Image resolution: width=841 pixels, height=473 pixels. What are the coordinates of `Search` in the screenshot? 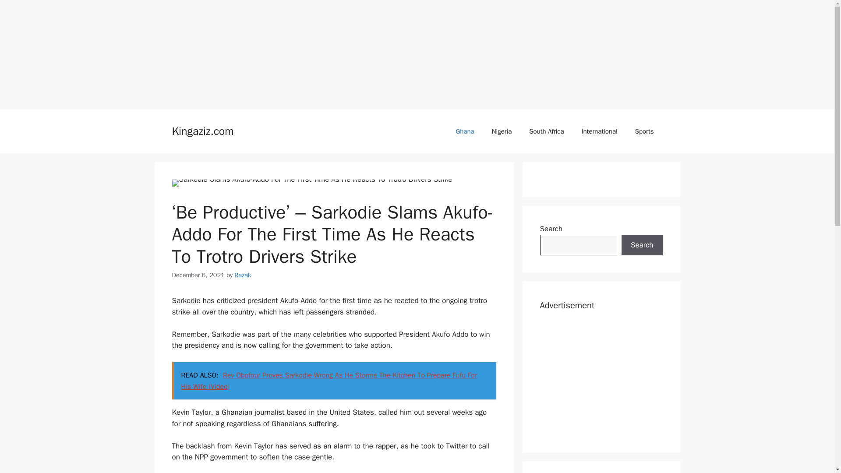 It's located at (642, 245).